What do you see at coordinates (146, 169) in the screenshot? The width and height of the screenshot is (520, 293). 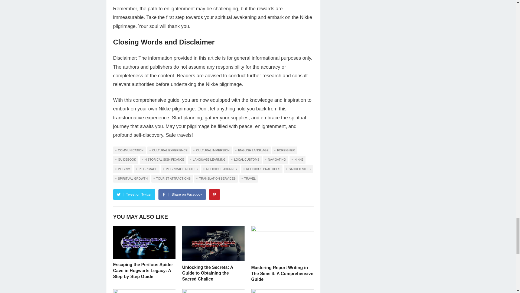 I see `PILGRIMAGE` at bounding box center [146, 169].